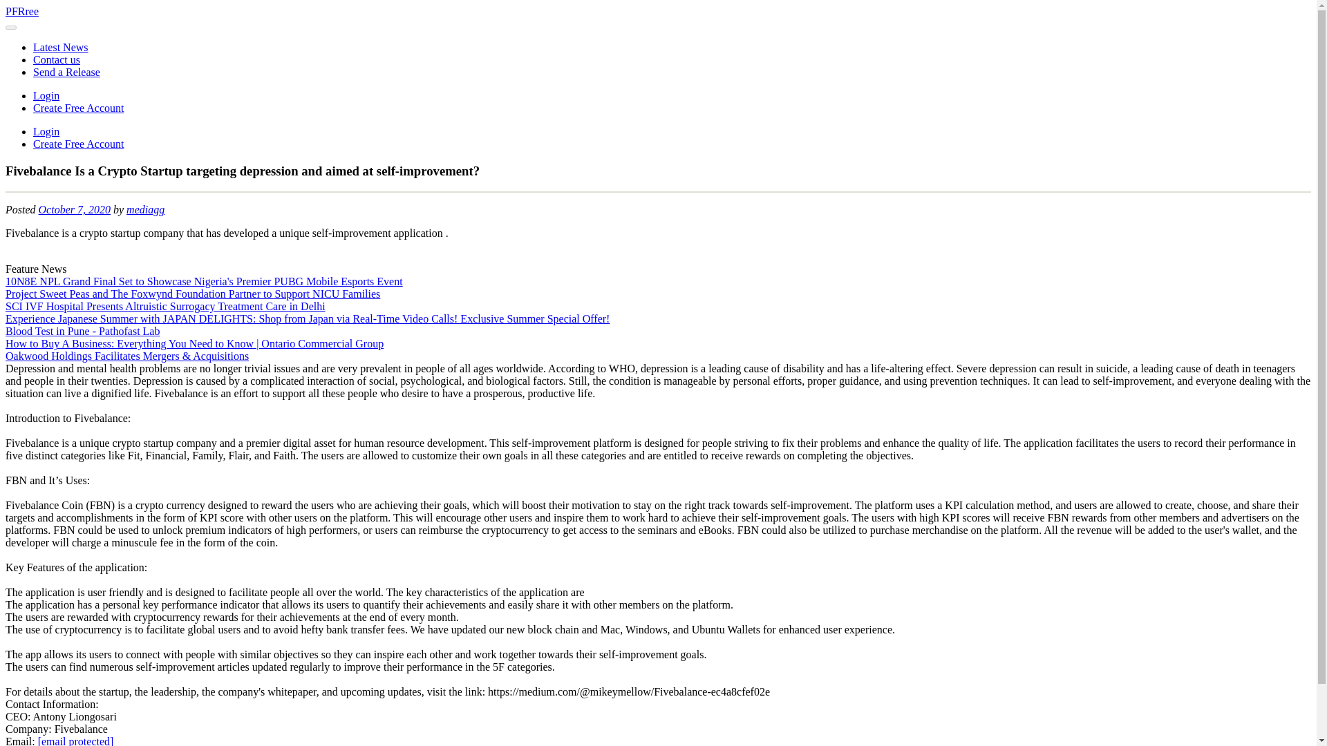  I want to click on Send a Release, so click(66, 72).